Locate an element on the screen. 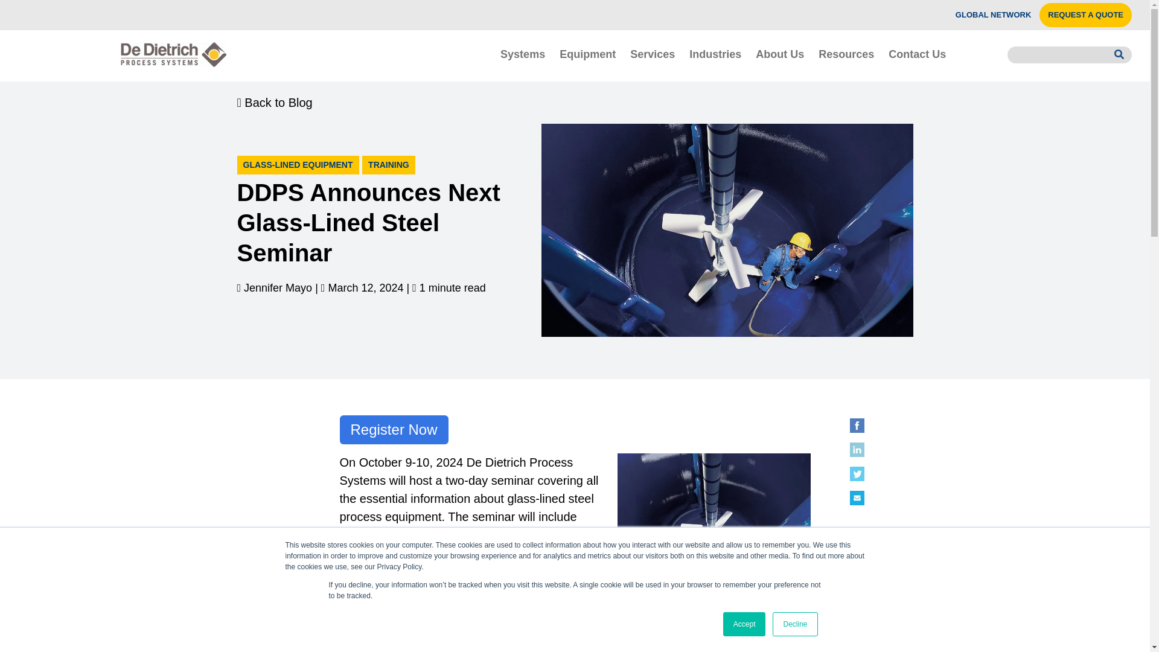 The image size is (1159, 652). GLOBAL NETWORK is located at coordinates (993, 15).